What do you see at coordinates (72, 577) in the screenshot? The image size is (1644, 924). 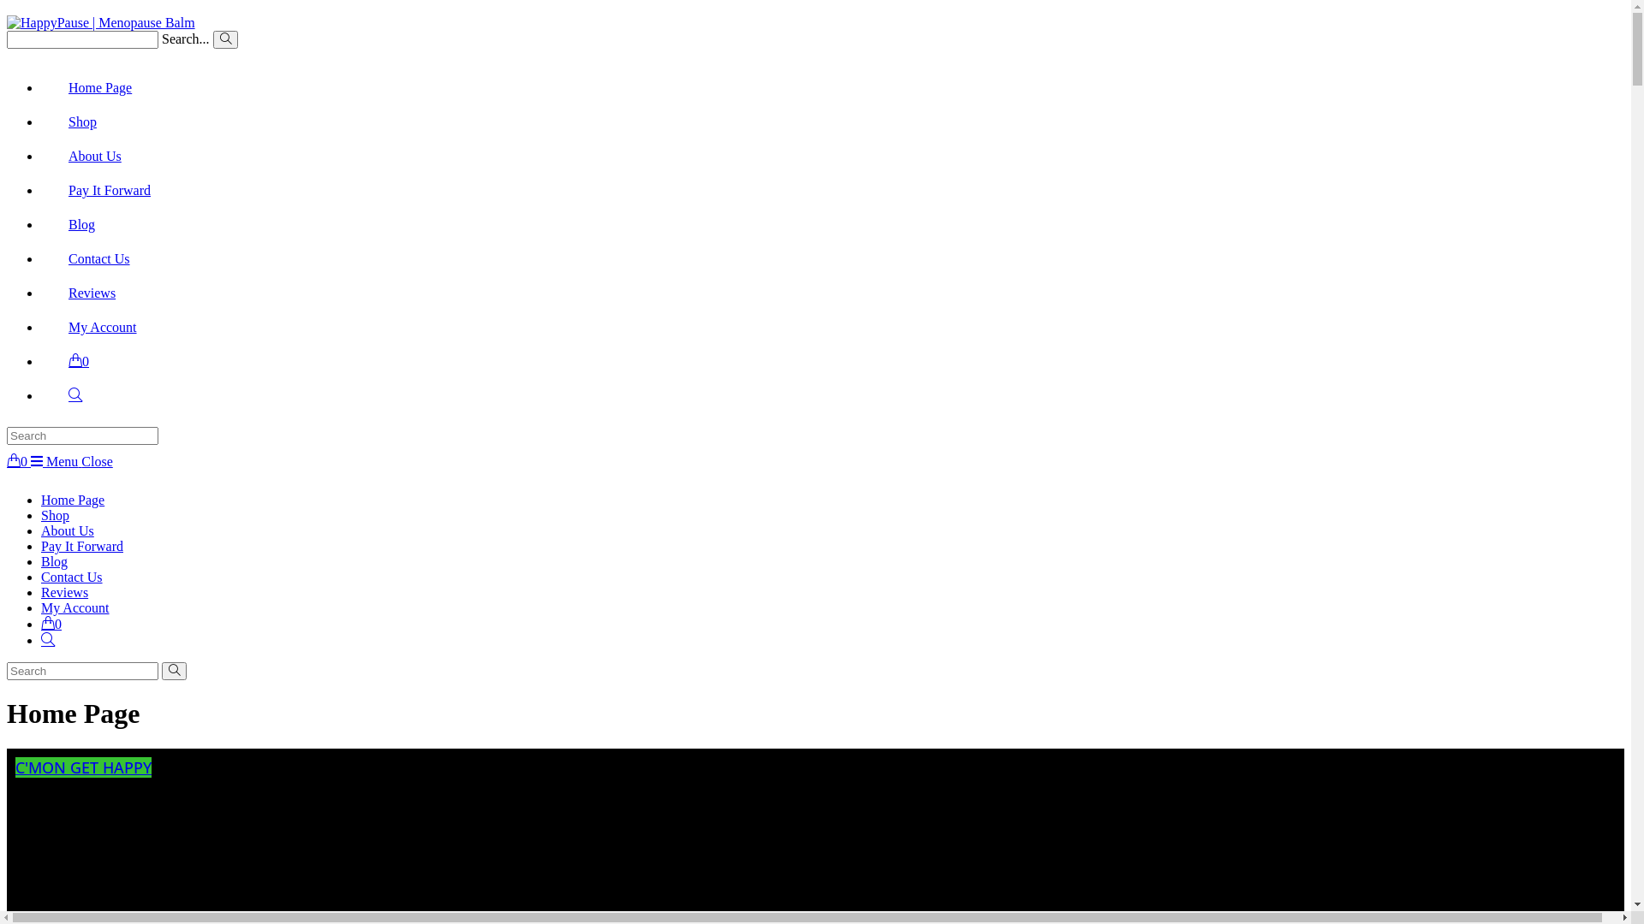 I see `Contact Us` at bounding box center [72, 577].